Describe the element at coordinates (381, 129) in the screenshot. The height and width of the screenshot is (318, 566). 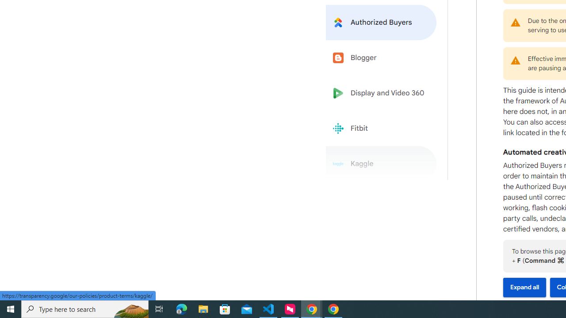
I see `Fitbit` at that location.